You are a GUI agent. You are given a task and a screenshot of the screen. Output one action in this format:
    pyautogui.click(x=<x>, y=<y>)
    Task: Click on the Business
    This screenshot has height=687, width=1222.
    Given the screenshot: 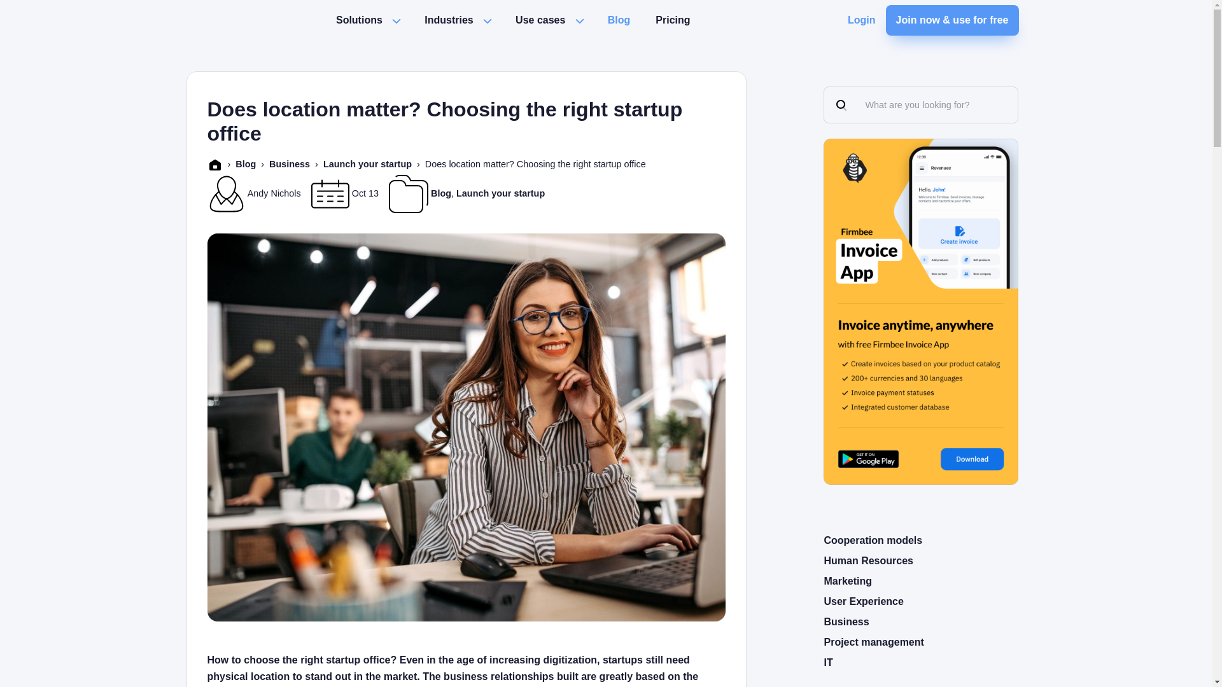 What is the action you would take?
    pyautogui.click(x=289, y=163)
    